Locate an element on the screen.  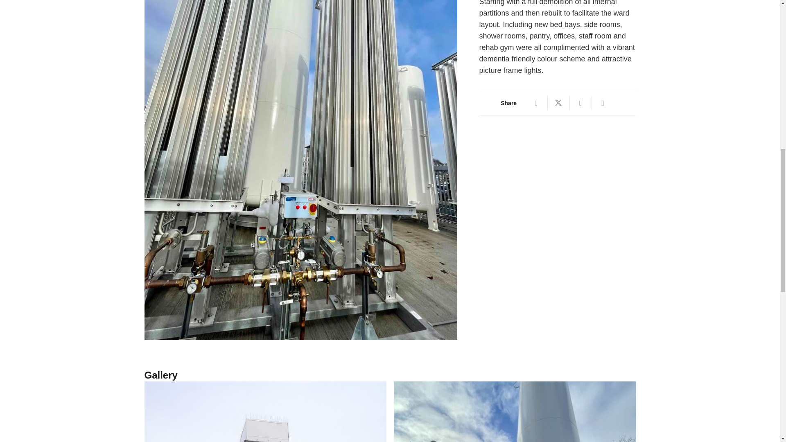
Share this is located at coordinates (603, 103).